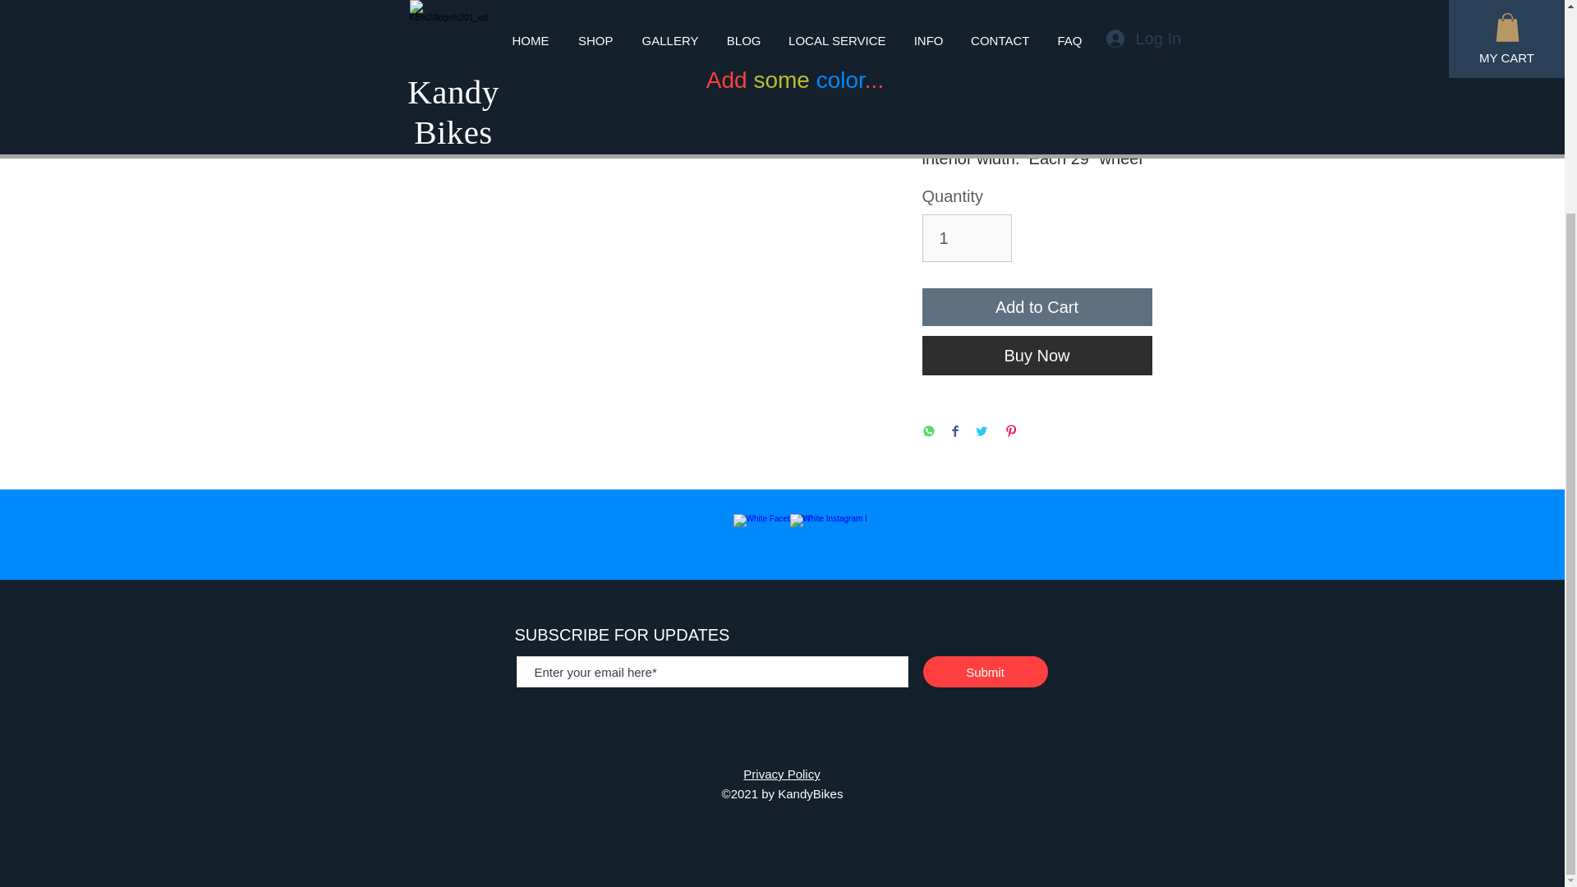  I want to click on Submit, so click(986, 672).